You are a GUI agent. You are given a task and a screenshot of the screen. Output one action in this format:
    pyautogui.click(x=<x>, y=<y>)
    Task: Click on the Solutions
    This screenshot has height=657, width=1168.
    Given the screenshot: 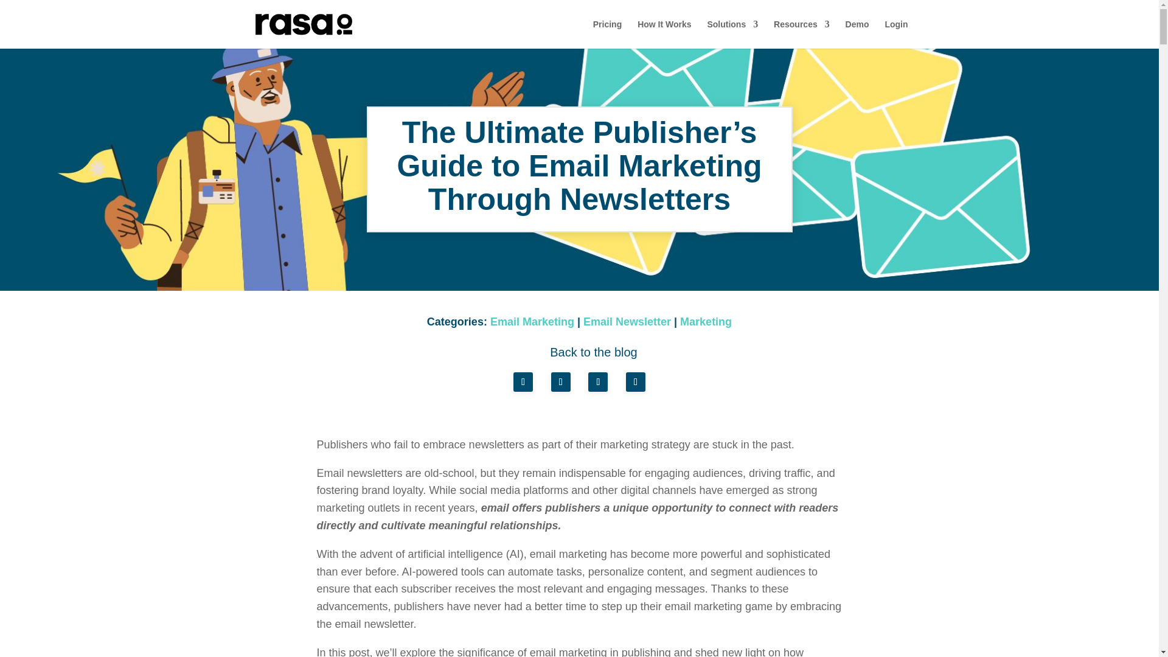 What is the action you would take?
    pyautogui.click(x=732, y=34)
    